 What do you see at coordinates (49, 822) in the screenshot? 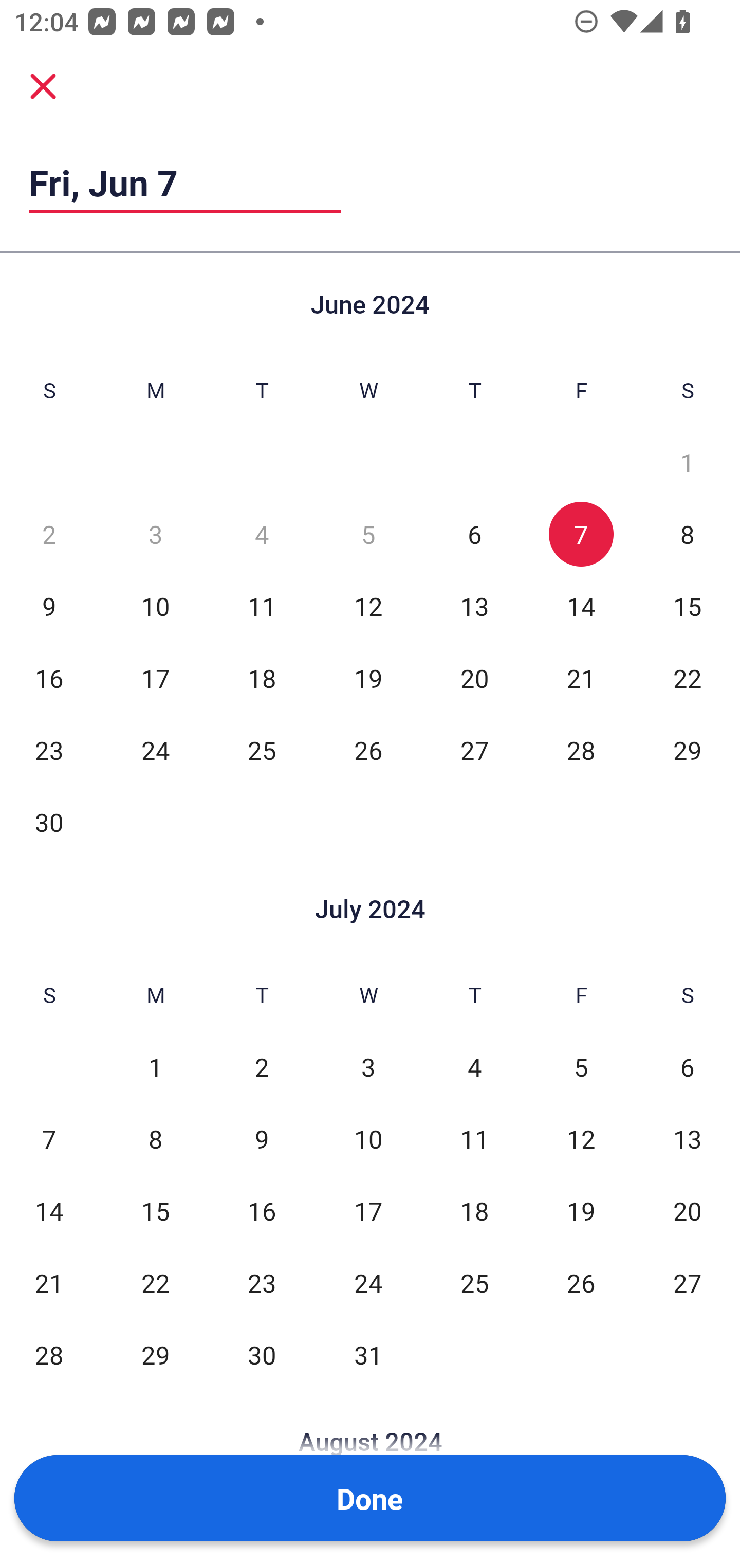
I see `30 Sun, Jun 30, Not Selected` at bounding box center [49, 822].